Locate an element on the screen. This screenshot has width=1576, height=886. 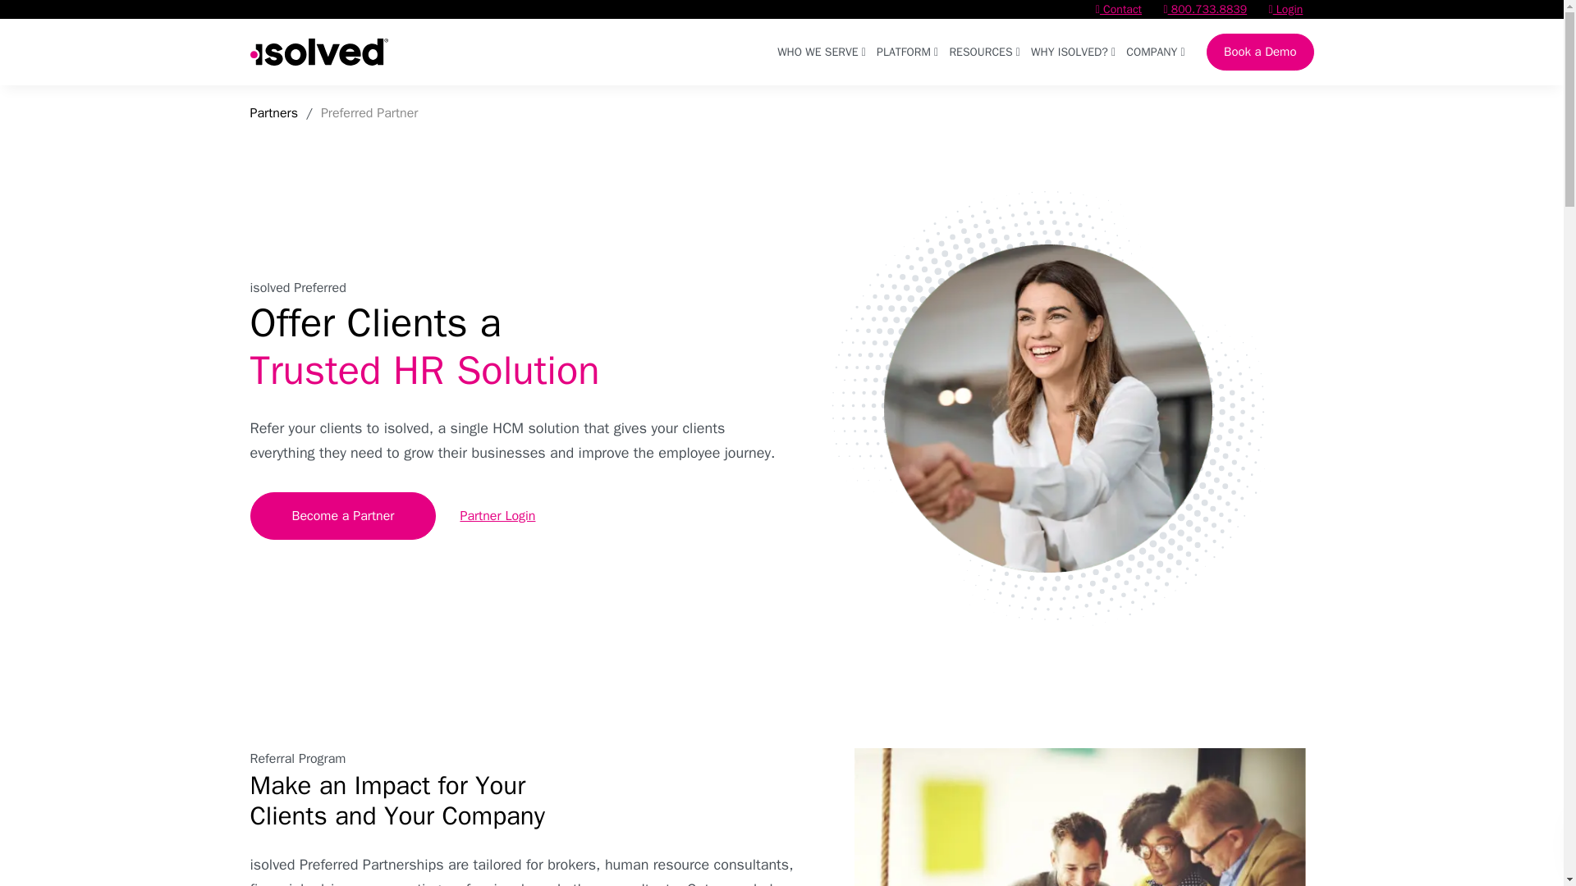
PLATFORM is located at coordinates (906, 51).